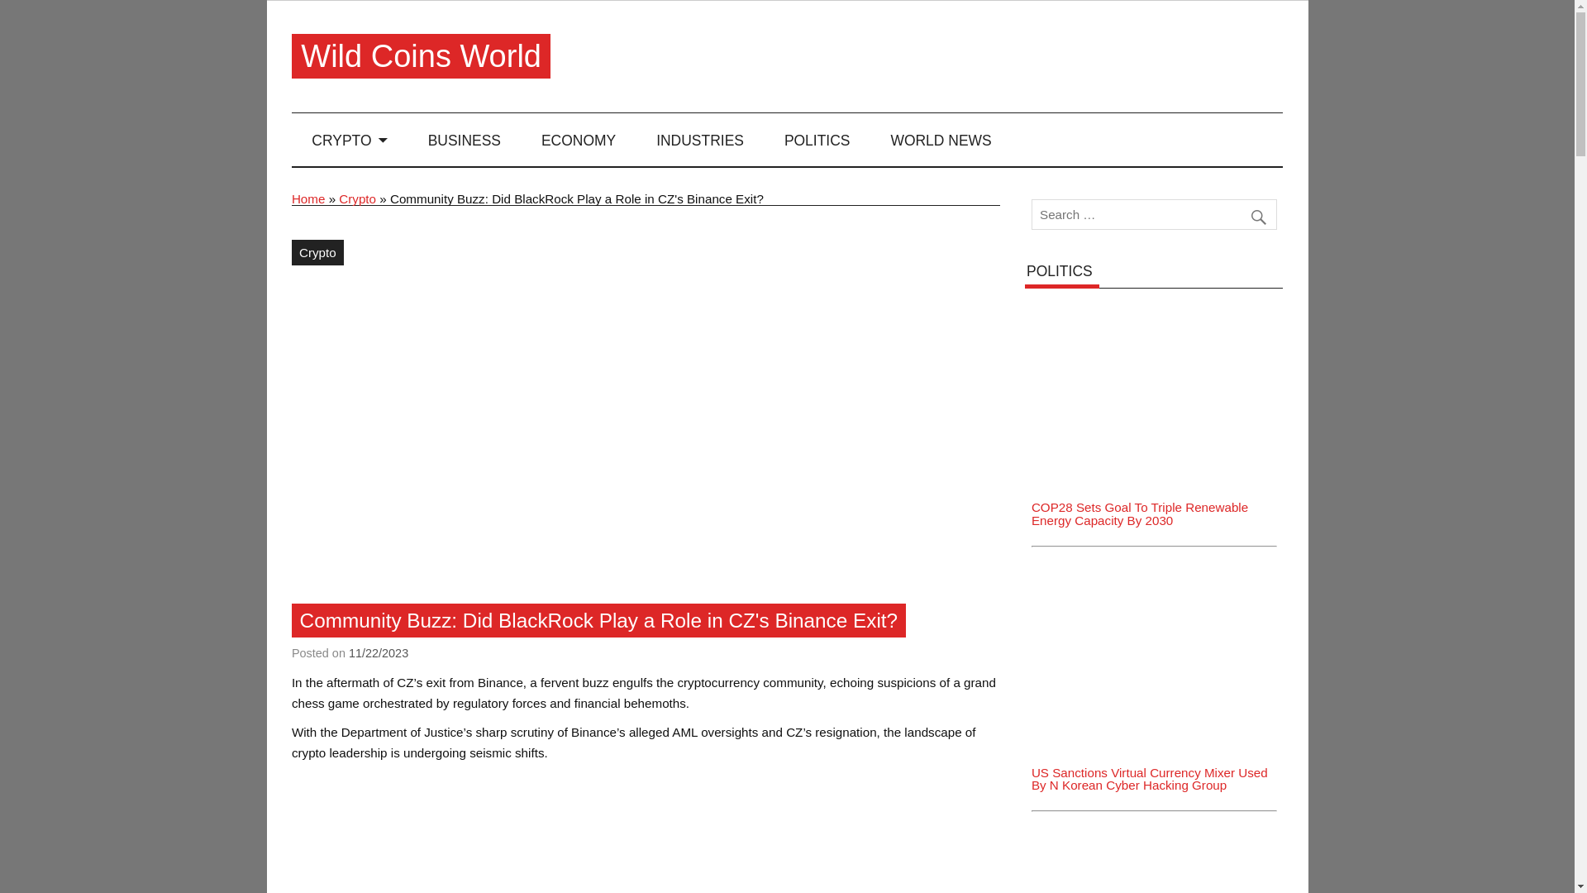  I want to click on POLITICS, so click(817, 139).